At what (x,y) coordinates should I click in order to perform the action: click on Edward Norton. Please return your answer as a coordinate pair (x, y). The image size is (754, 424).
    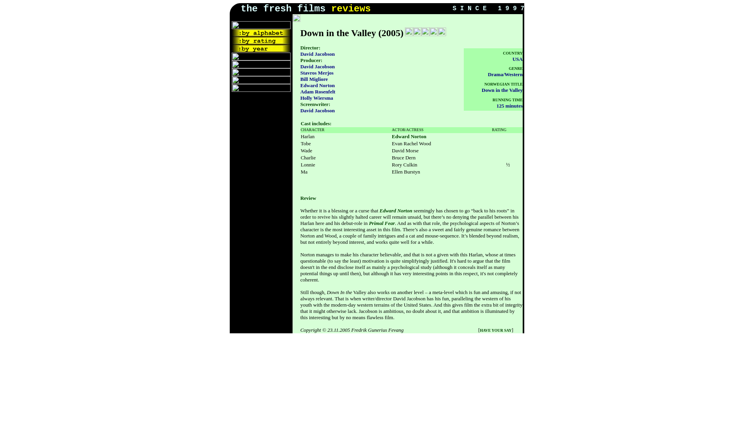
    Looking at the image, I should click on (395, 210).